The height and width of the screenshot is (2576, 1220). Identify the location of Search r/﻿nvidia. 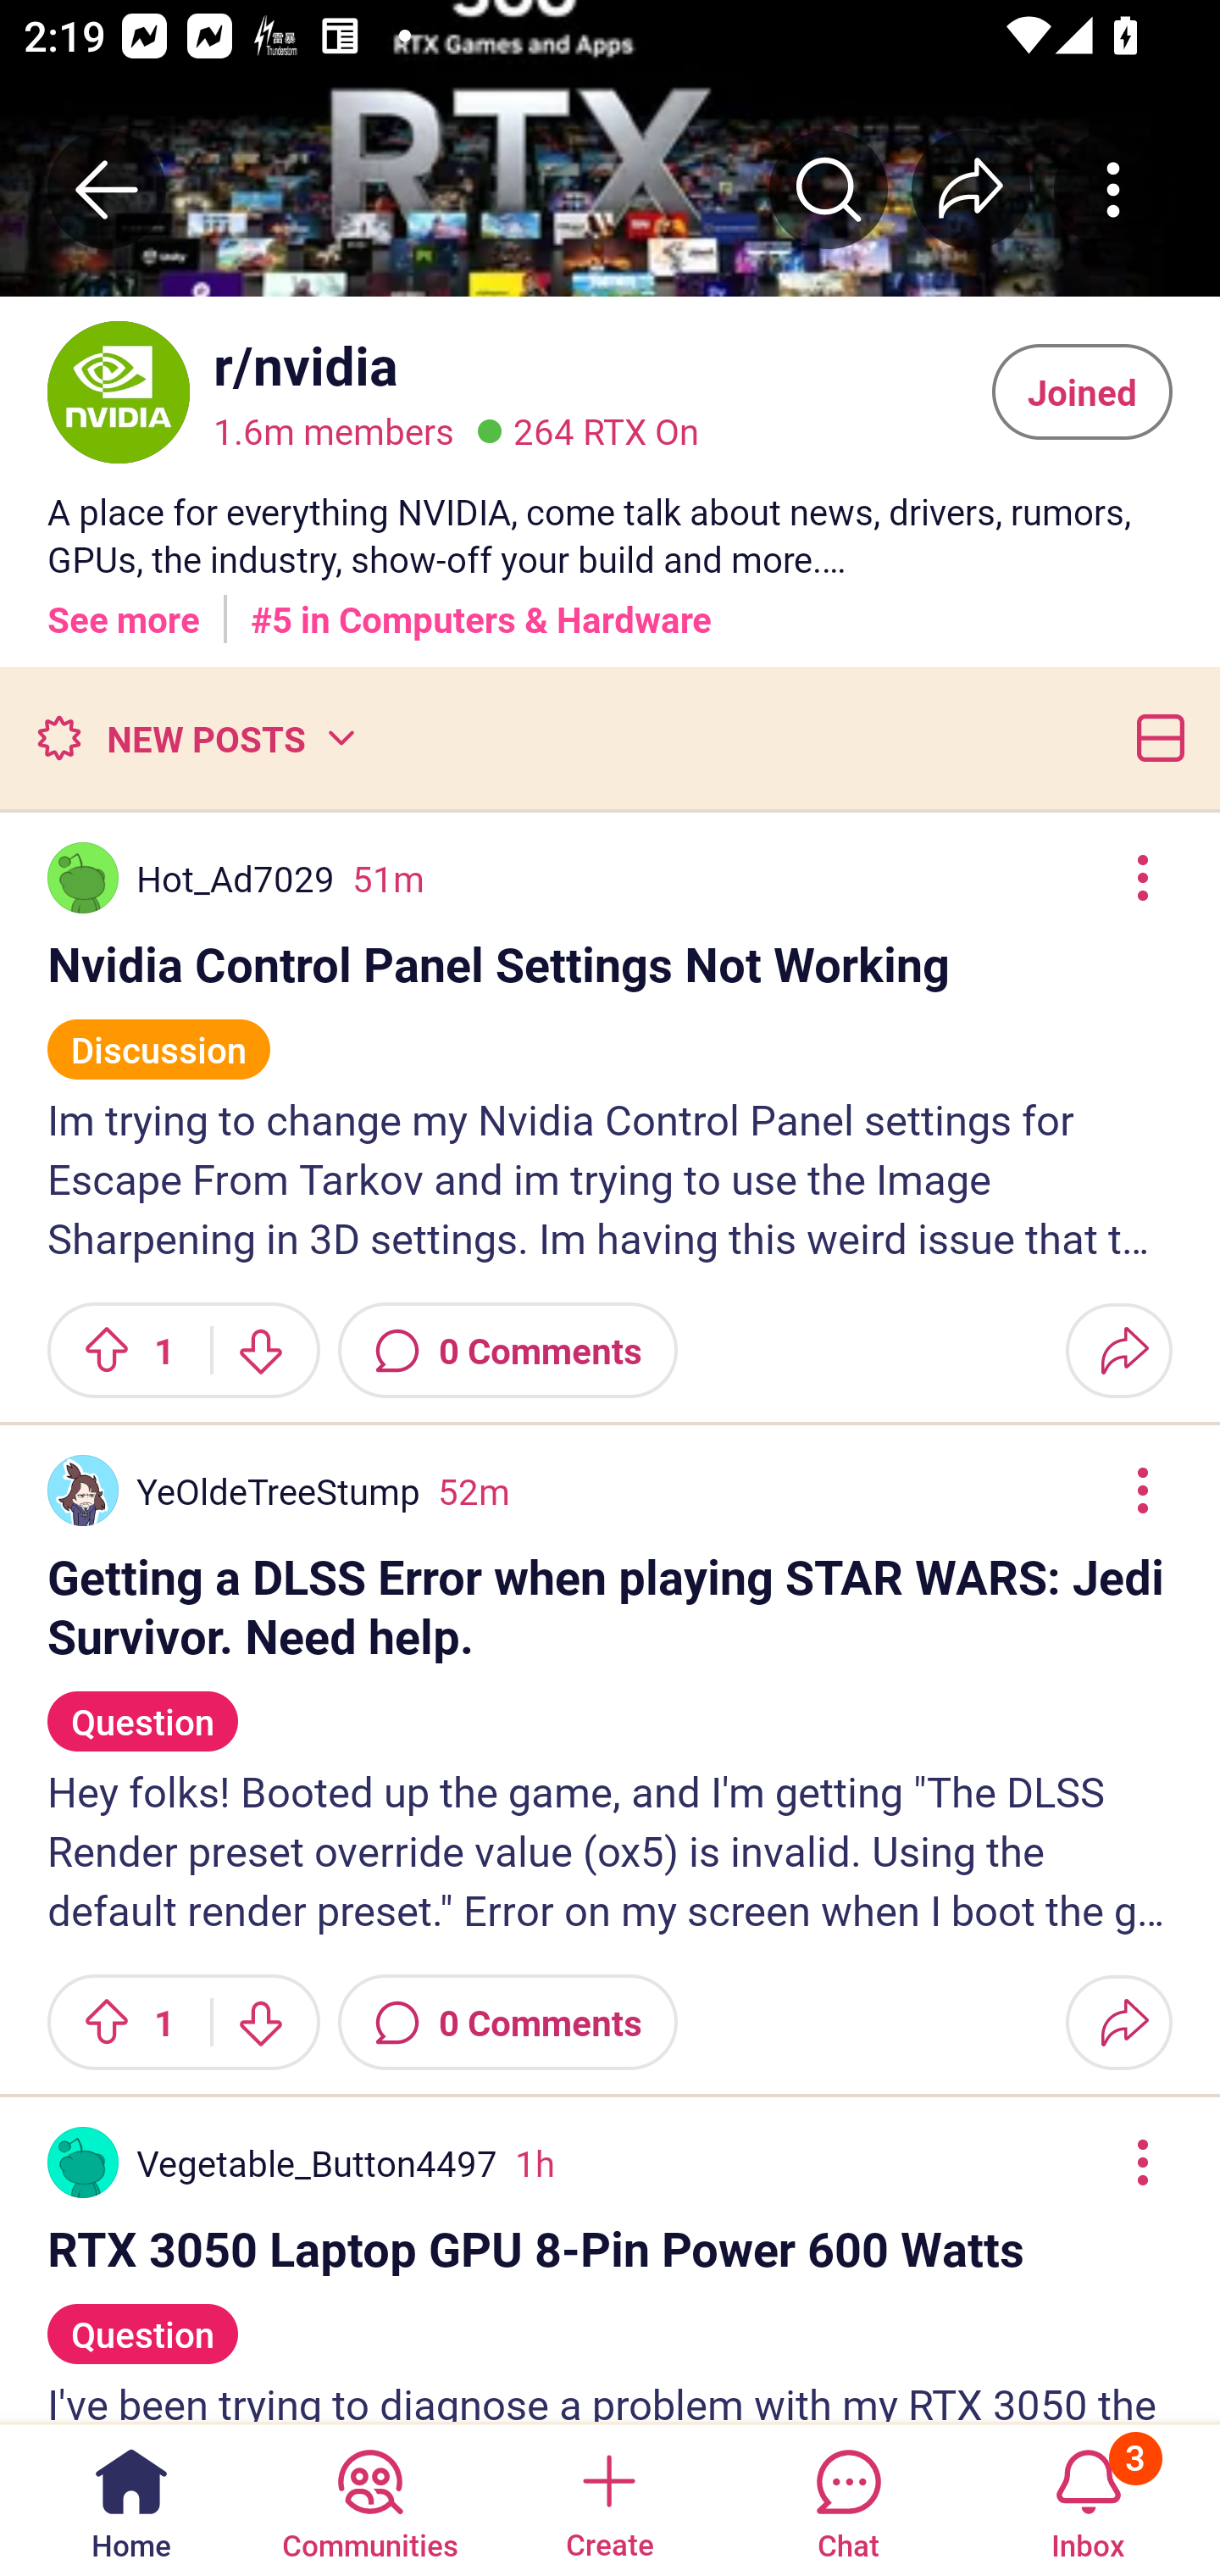
(829, 189).